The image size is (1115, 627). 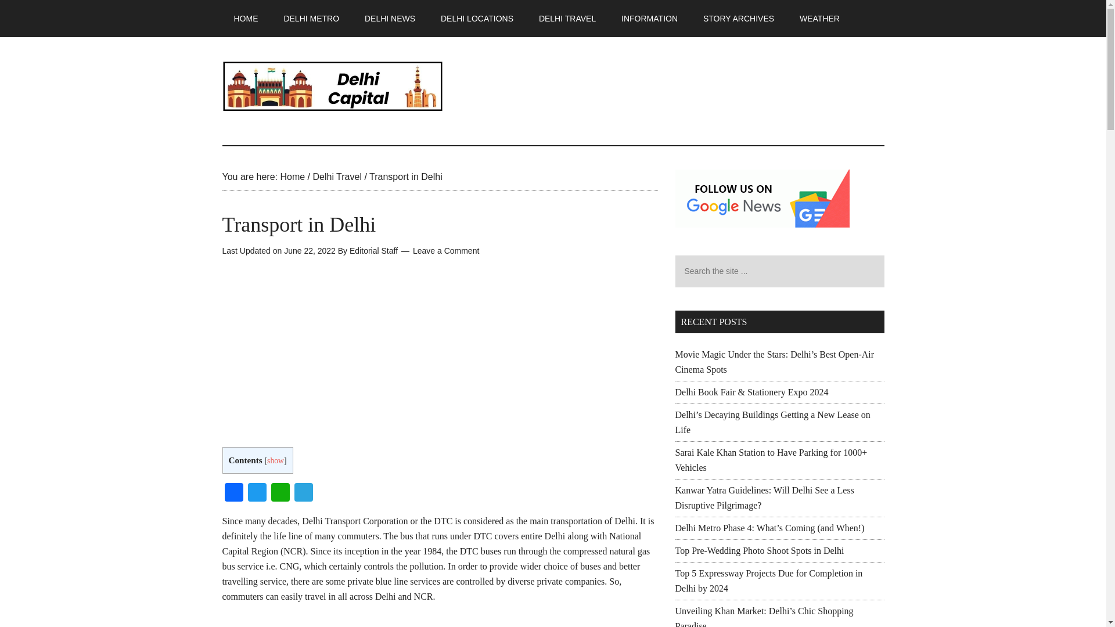 What do you see at coordinates (567, 19) in the screenshot?
I see `DELHI TRAVEL` at bounding box center [567, 19].